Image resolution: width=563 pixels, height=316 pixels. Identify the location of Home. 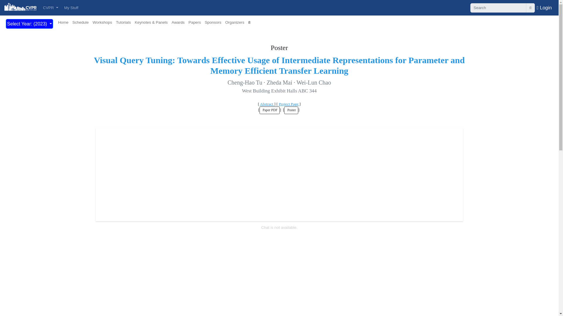
(63, 22).